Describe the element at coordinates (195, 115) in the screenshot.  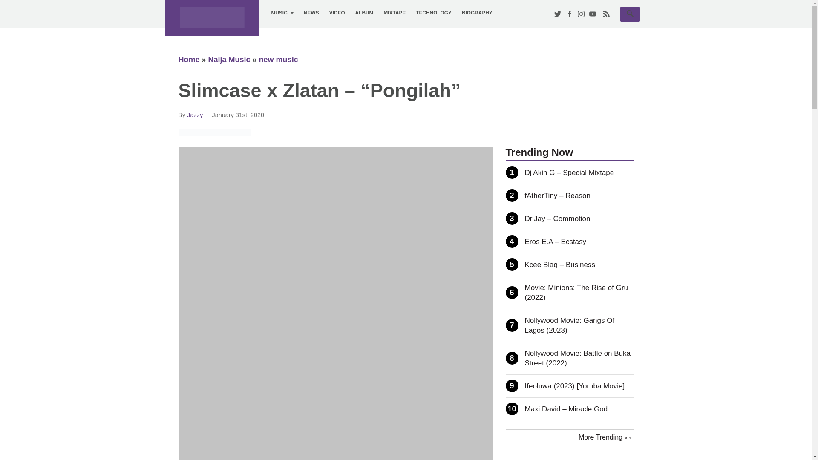
I see `Posts by Jazzy` at that location.